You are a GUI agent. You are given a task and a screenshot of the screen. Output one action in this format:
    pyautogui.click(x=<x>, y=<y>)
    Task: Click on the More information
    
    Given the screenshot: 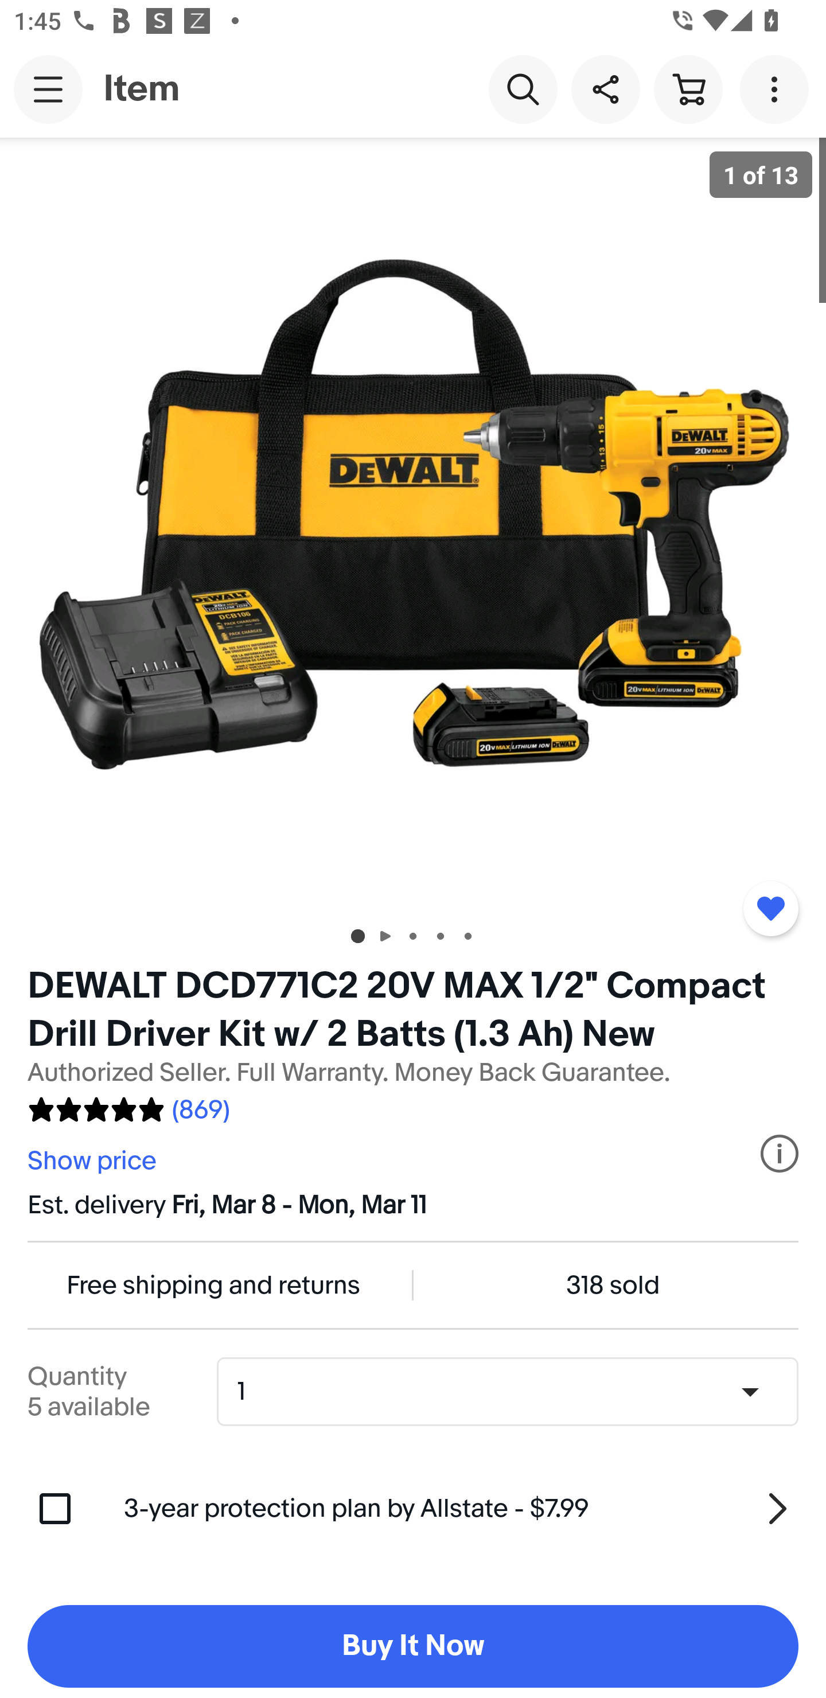 What is the action you would take?
    pyautogui.click(x=780, y=1154)
    